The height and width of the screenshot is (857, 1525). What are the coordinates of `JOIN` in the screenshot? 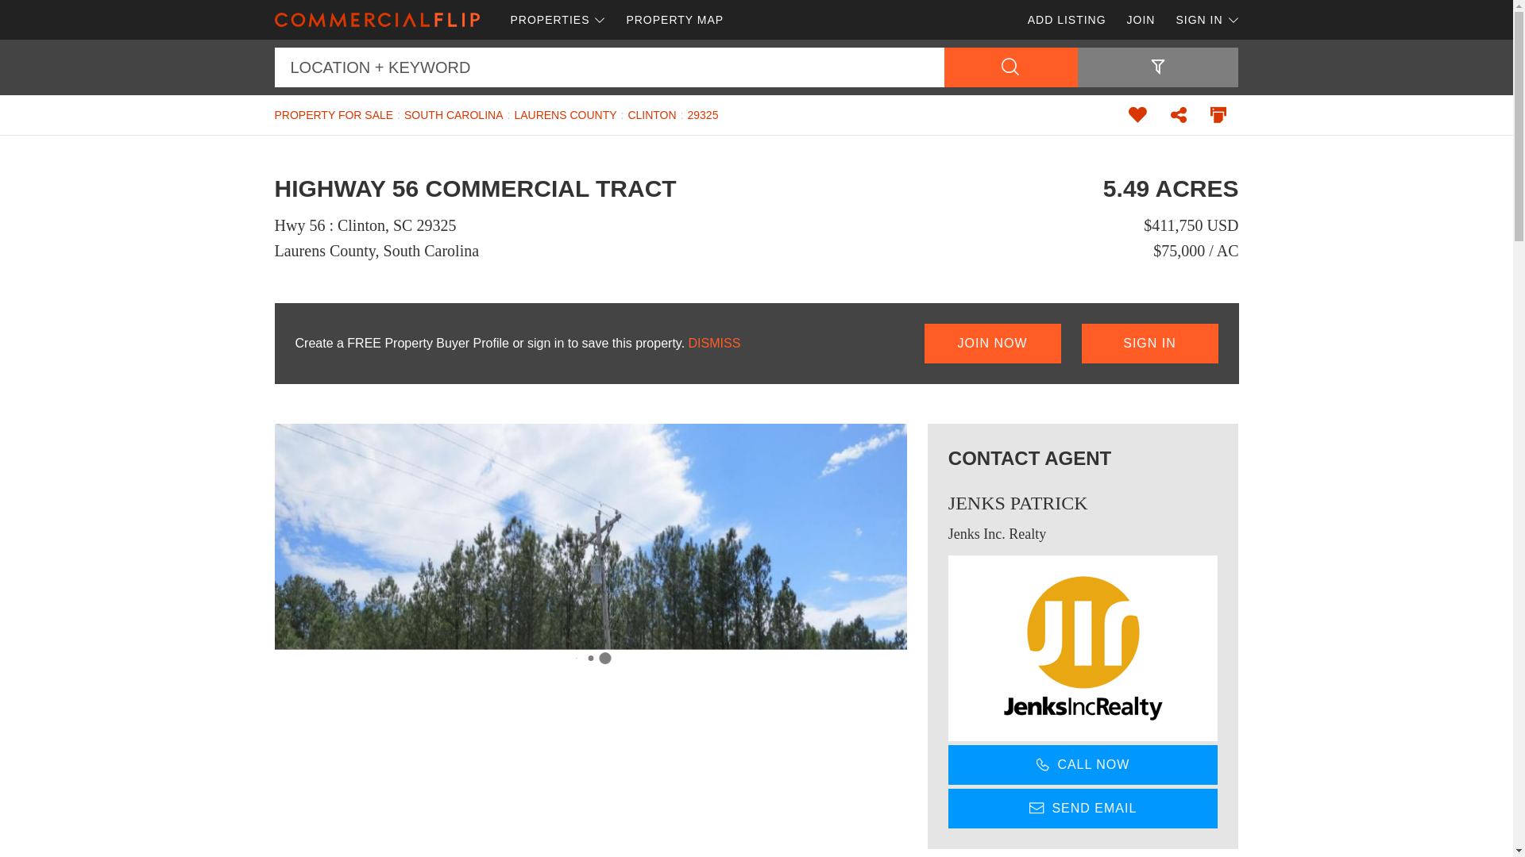 It's located at (1141, 19).